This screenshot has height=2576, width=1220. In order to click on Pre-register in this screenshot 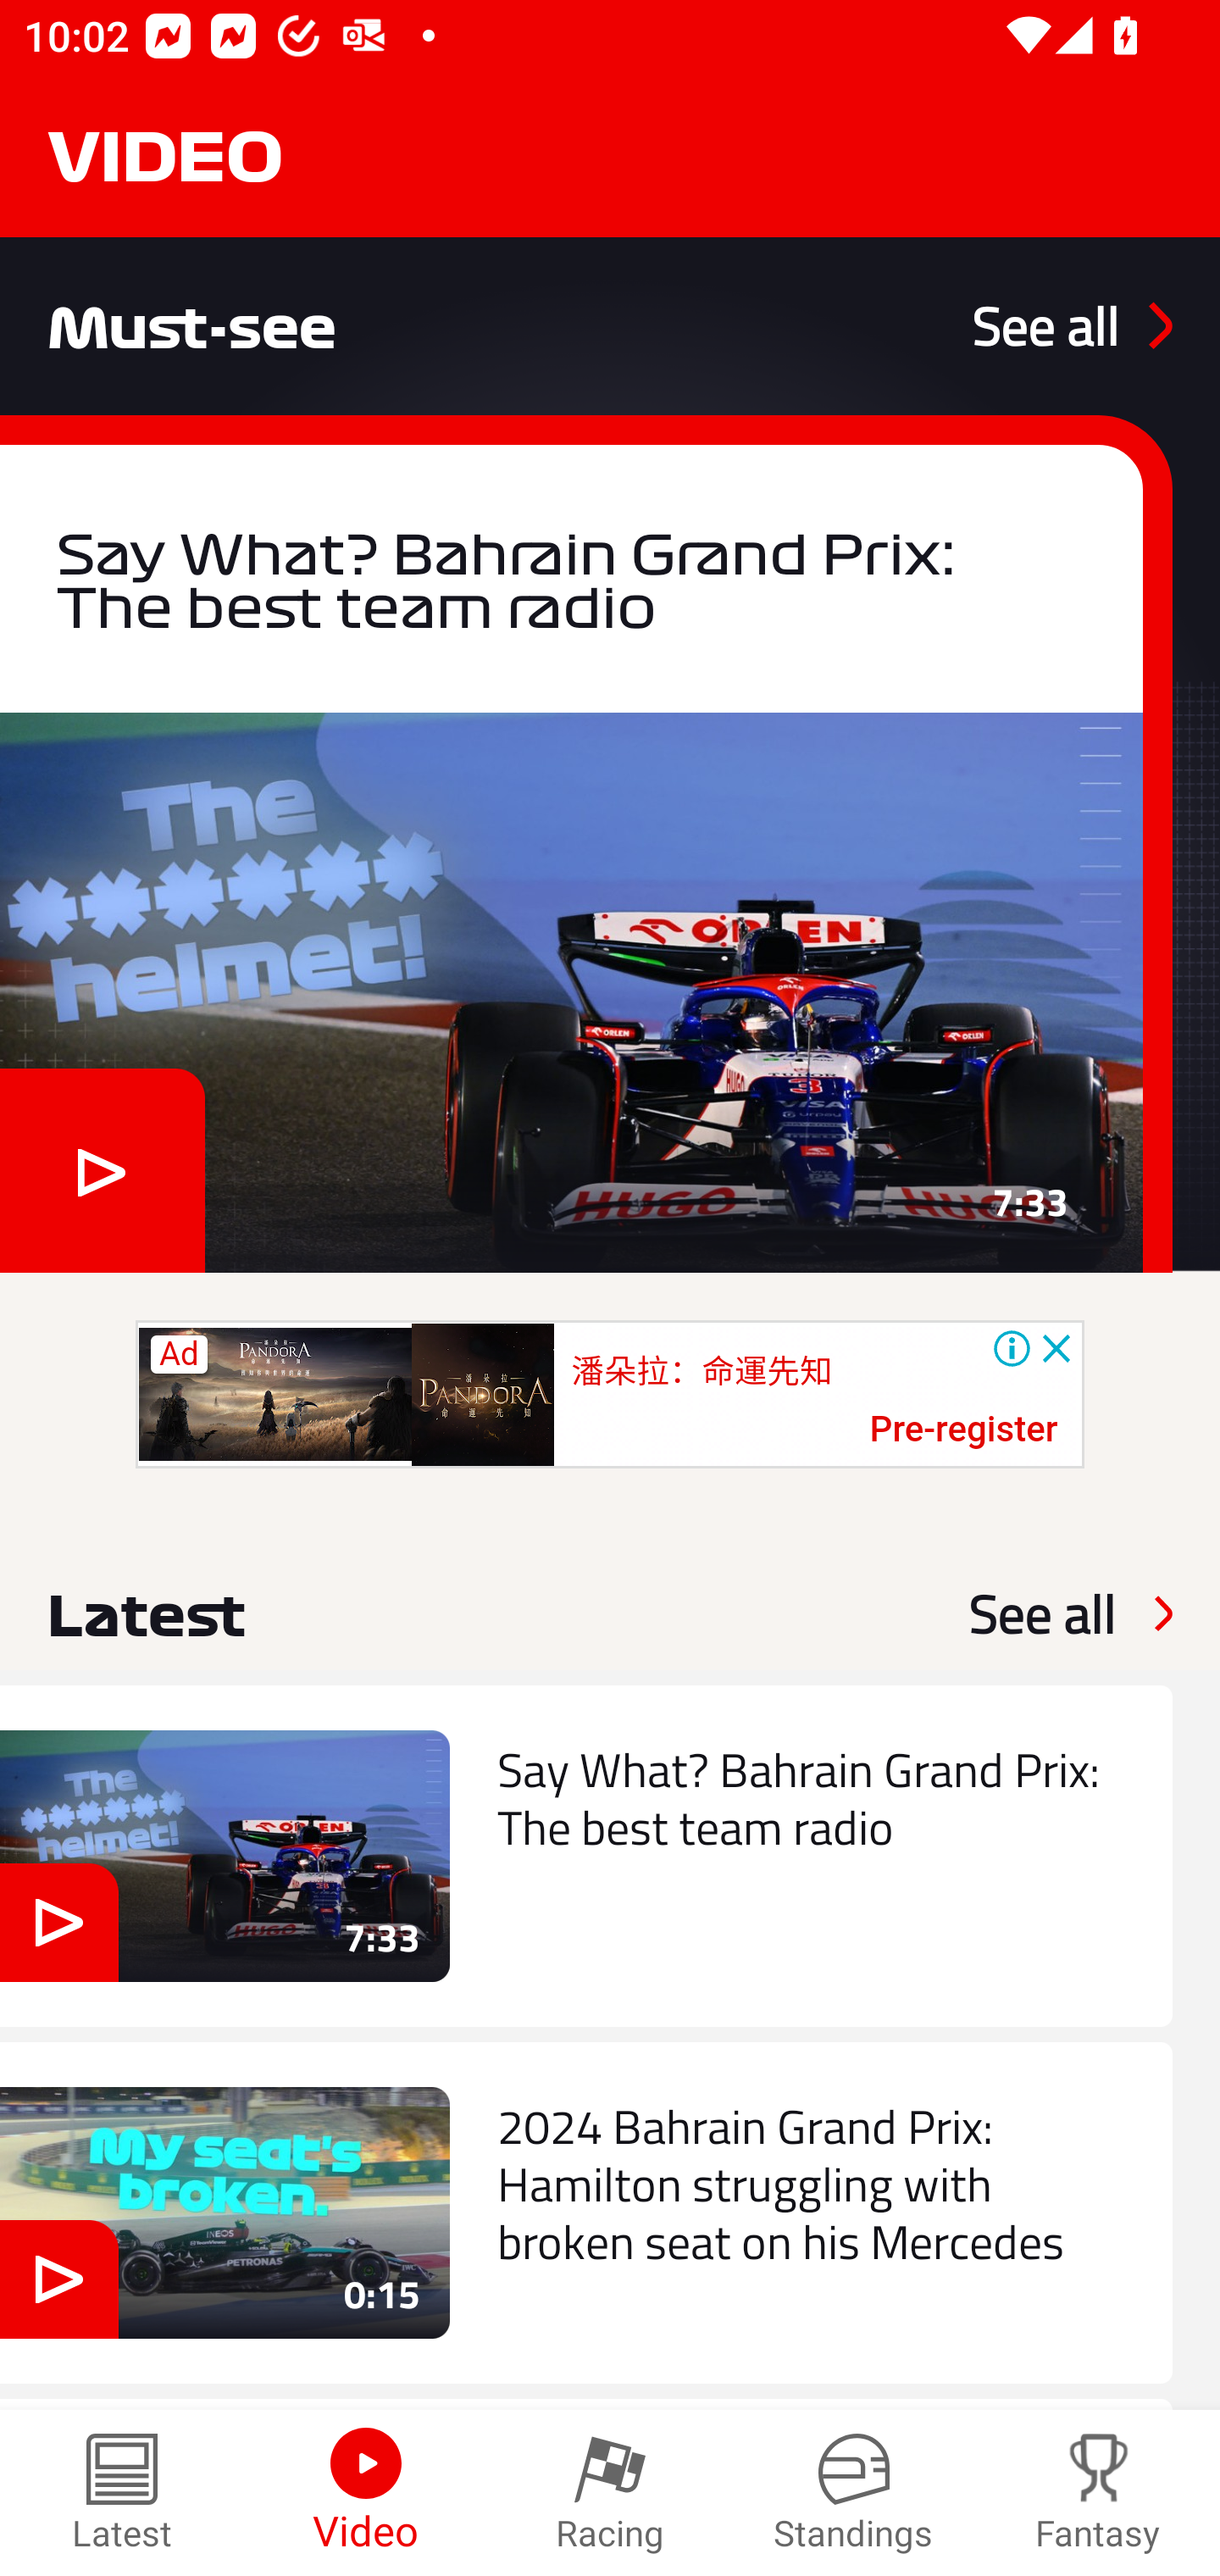, I will do `click(963, 1430)`.